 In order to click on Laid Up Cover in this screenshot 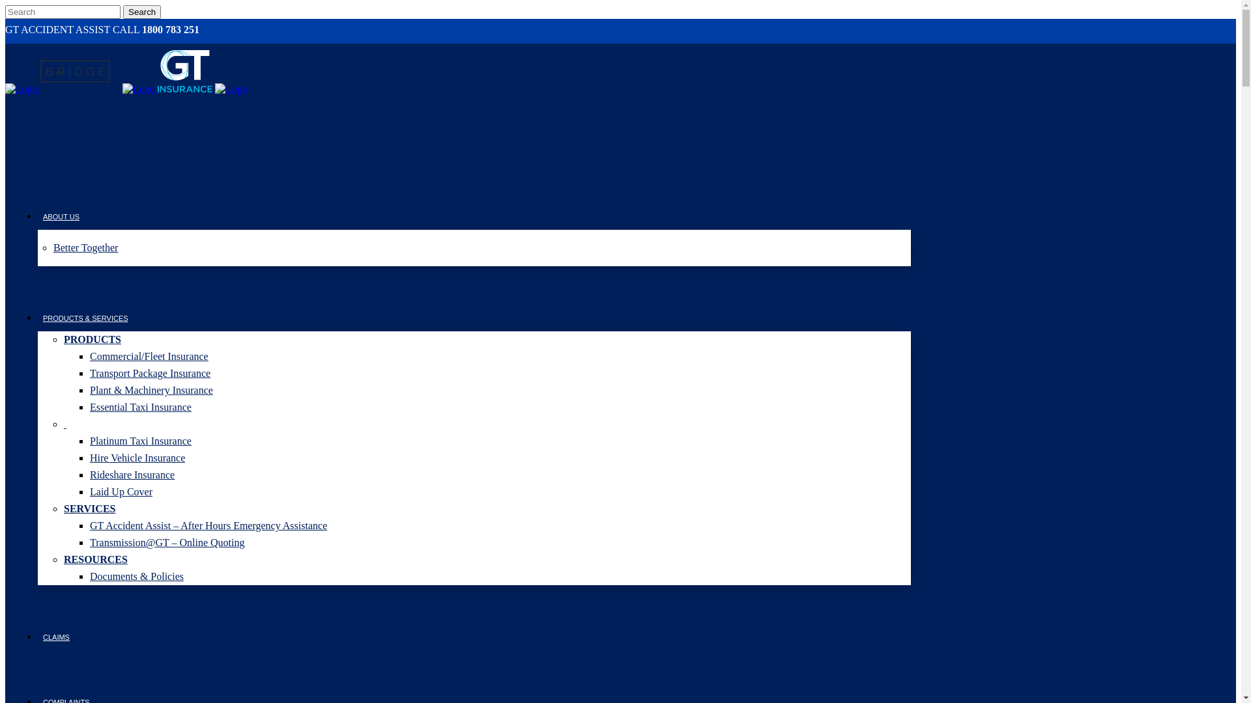, I will do `click(500, 492)`.